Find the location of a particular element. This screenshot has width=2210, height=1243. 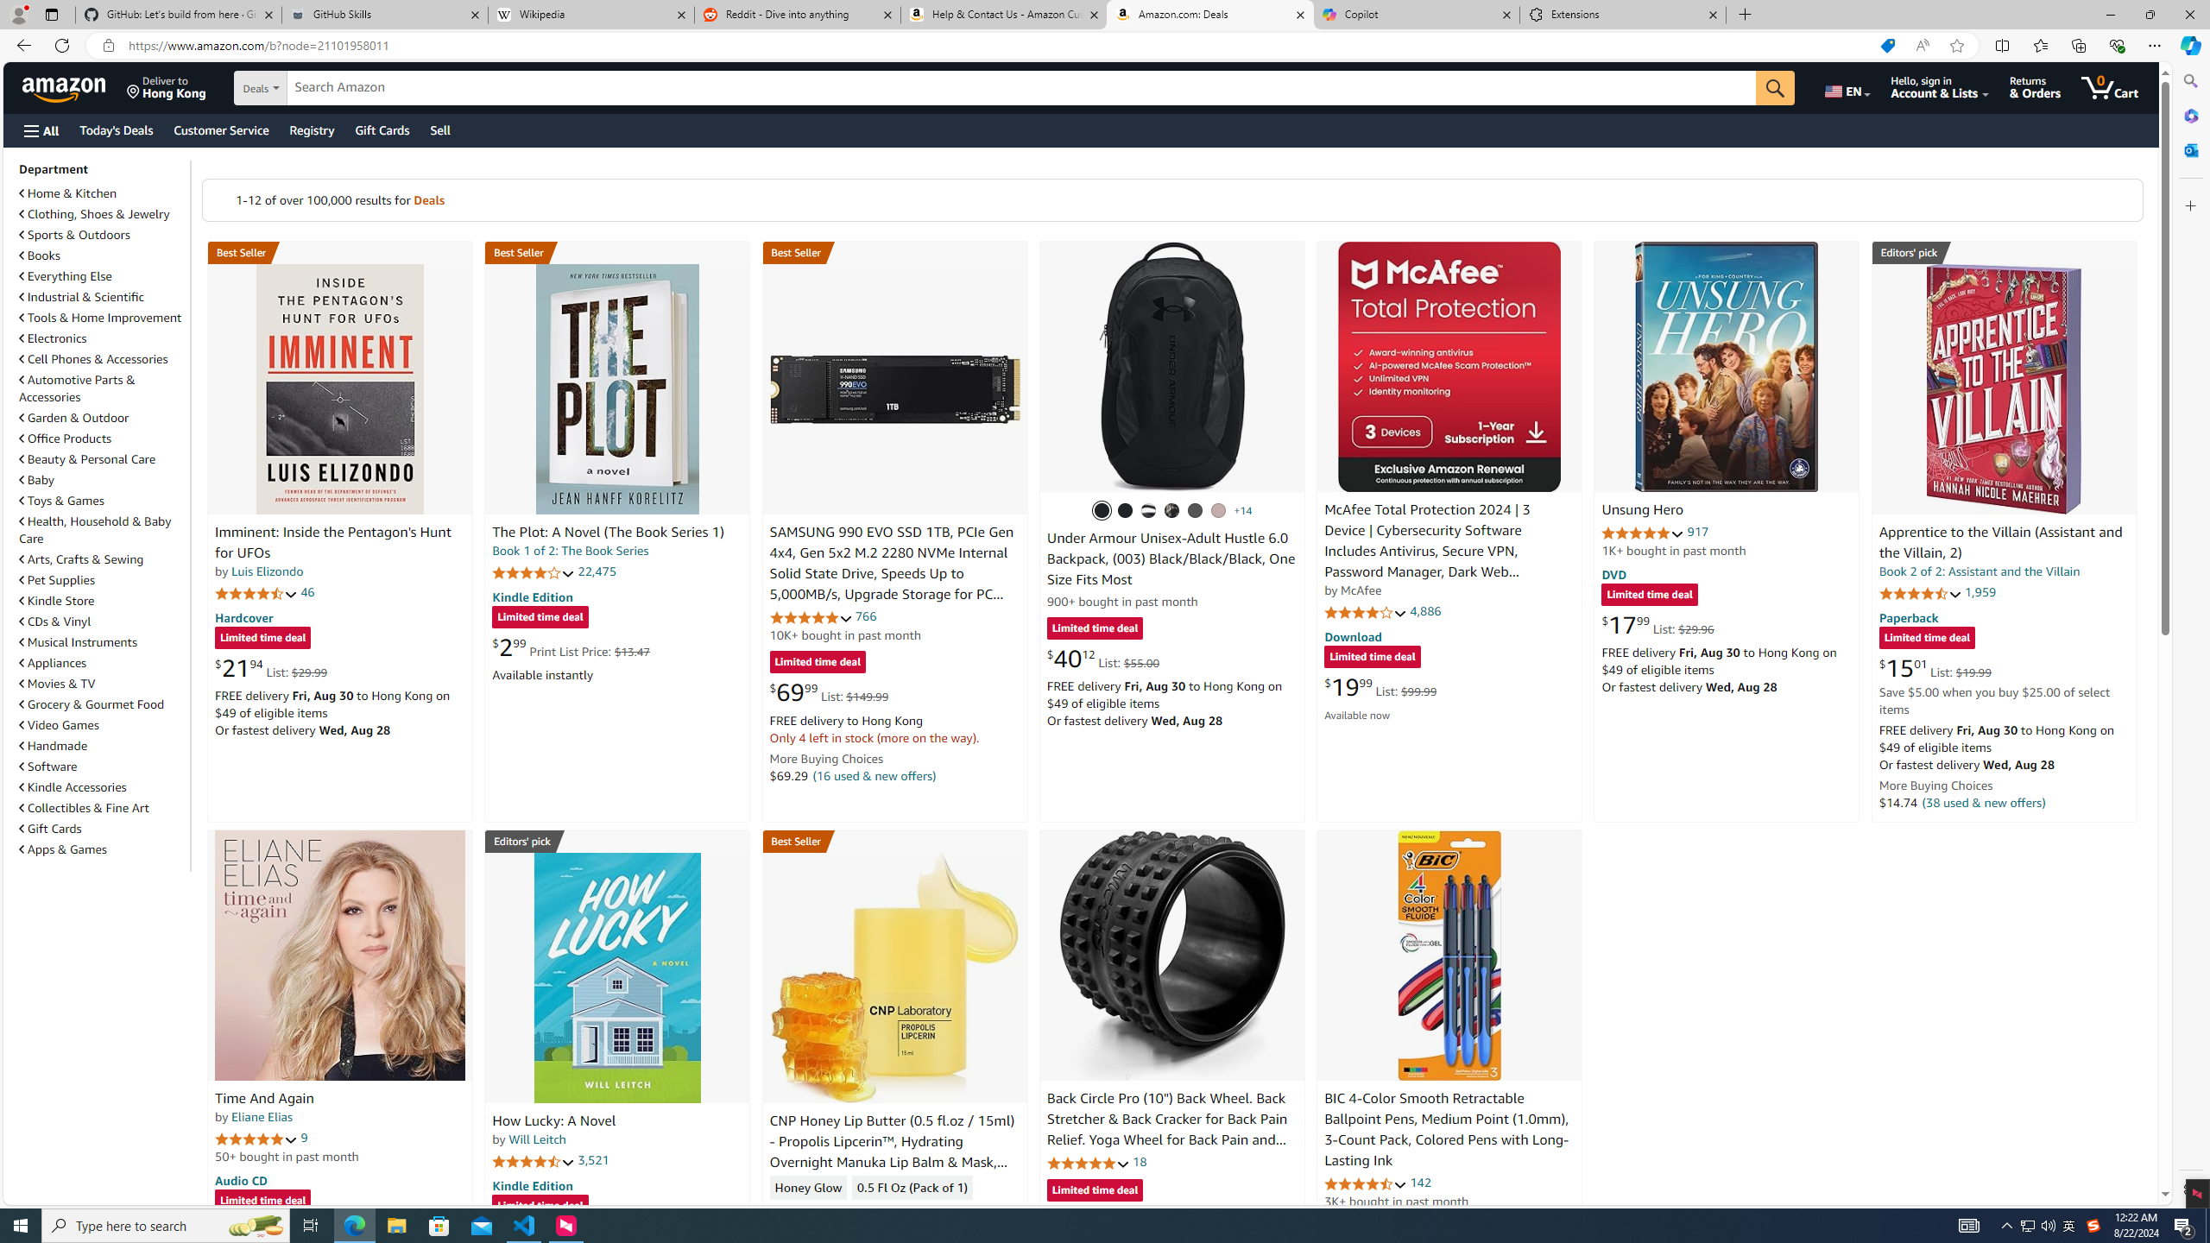

Kindle Accessories is located at coordinates (73, 787).